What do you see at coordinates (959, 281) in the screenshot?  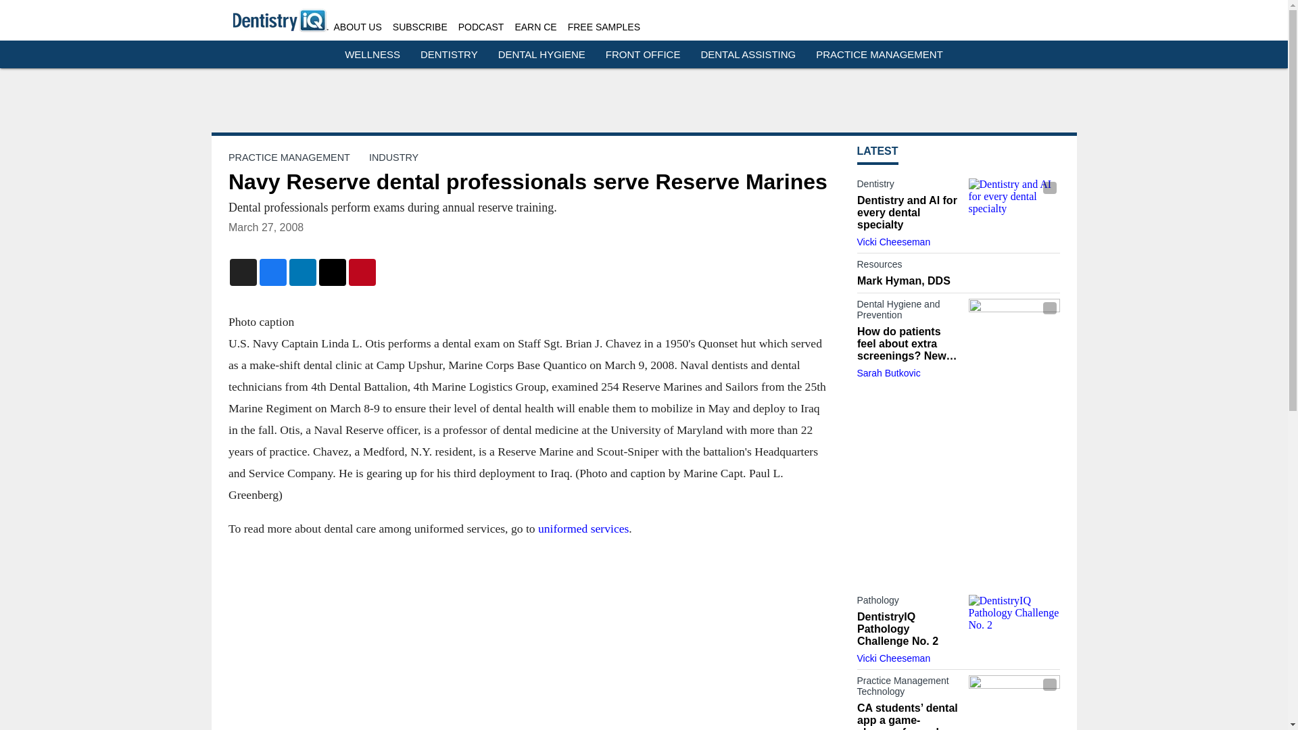 I see `Mark Hyman, DDS` at bounding box center [959, 281].